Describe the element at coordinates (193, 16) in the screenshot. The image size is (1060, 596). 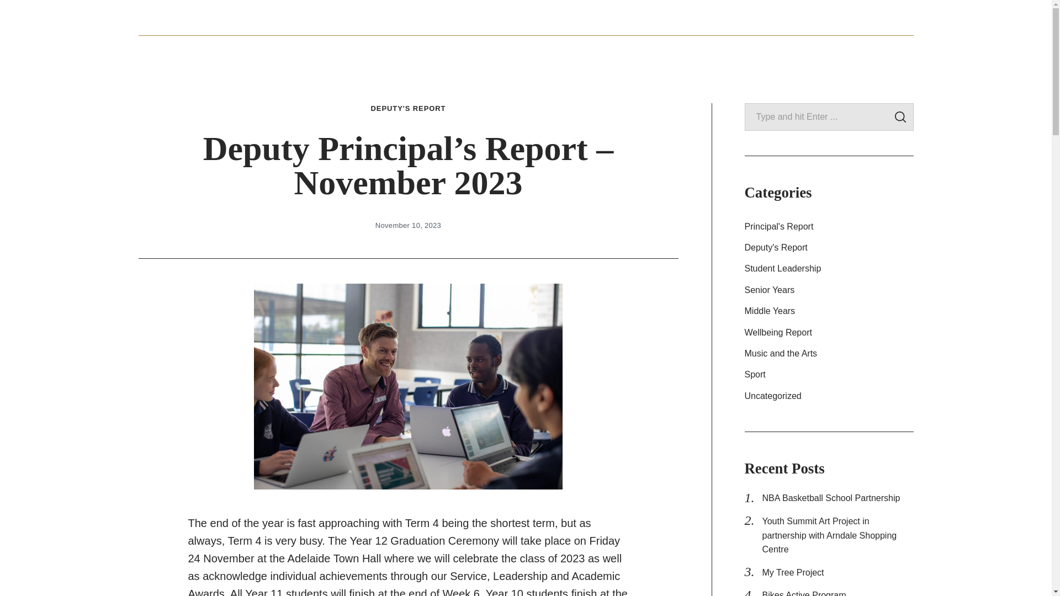
I see `WHS NEWS` at that location.